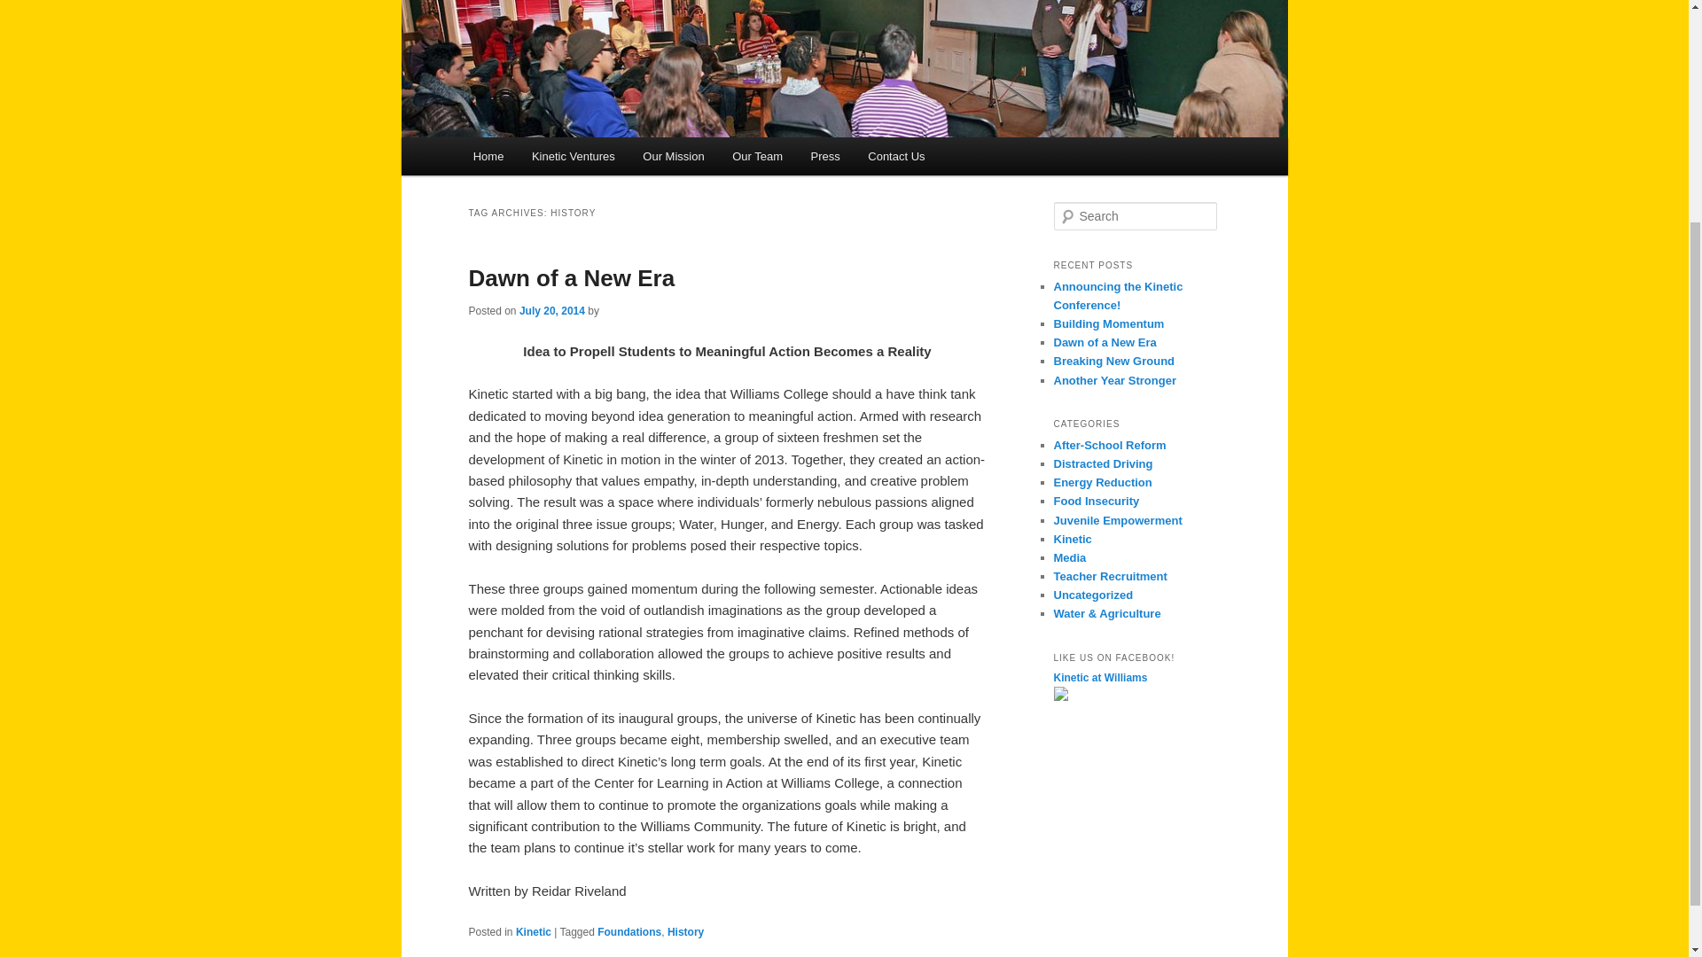  What do you see at coordinates (1114, 381) in the screenshot?
I see `Another Year Stronger` at bounding box center [1114, 381].